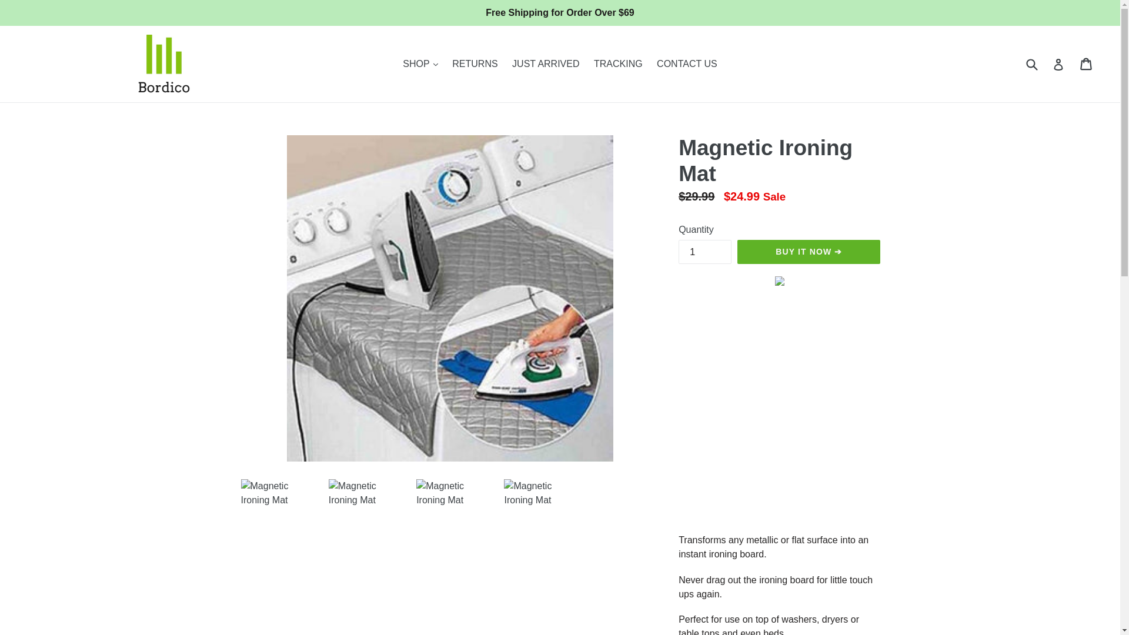 Image resolution: width=1129 pixels, height=635 pixels. I want to click on CONTACT US, so click(687, 63).